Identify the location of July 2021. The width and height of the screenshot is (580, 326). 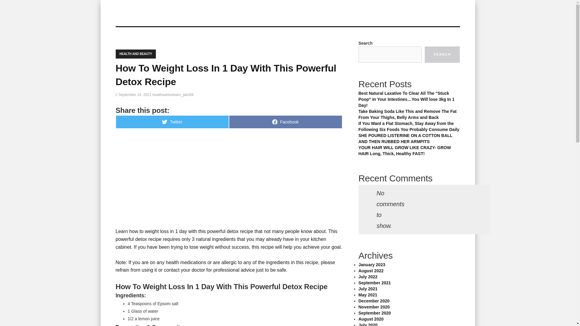
(136, 54).